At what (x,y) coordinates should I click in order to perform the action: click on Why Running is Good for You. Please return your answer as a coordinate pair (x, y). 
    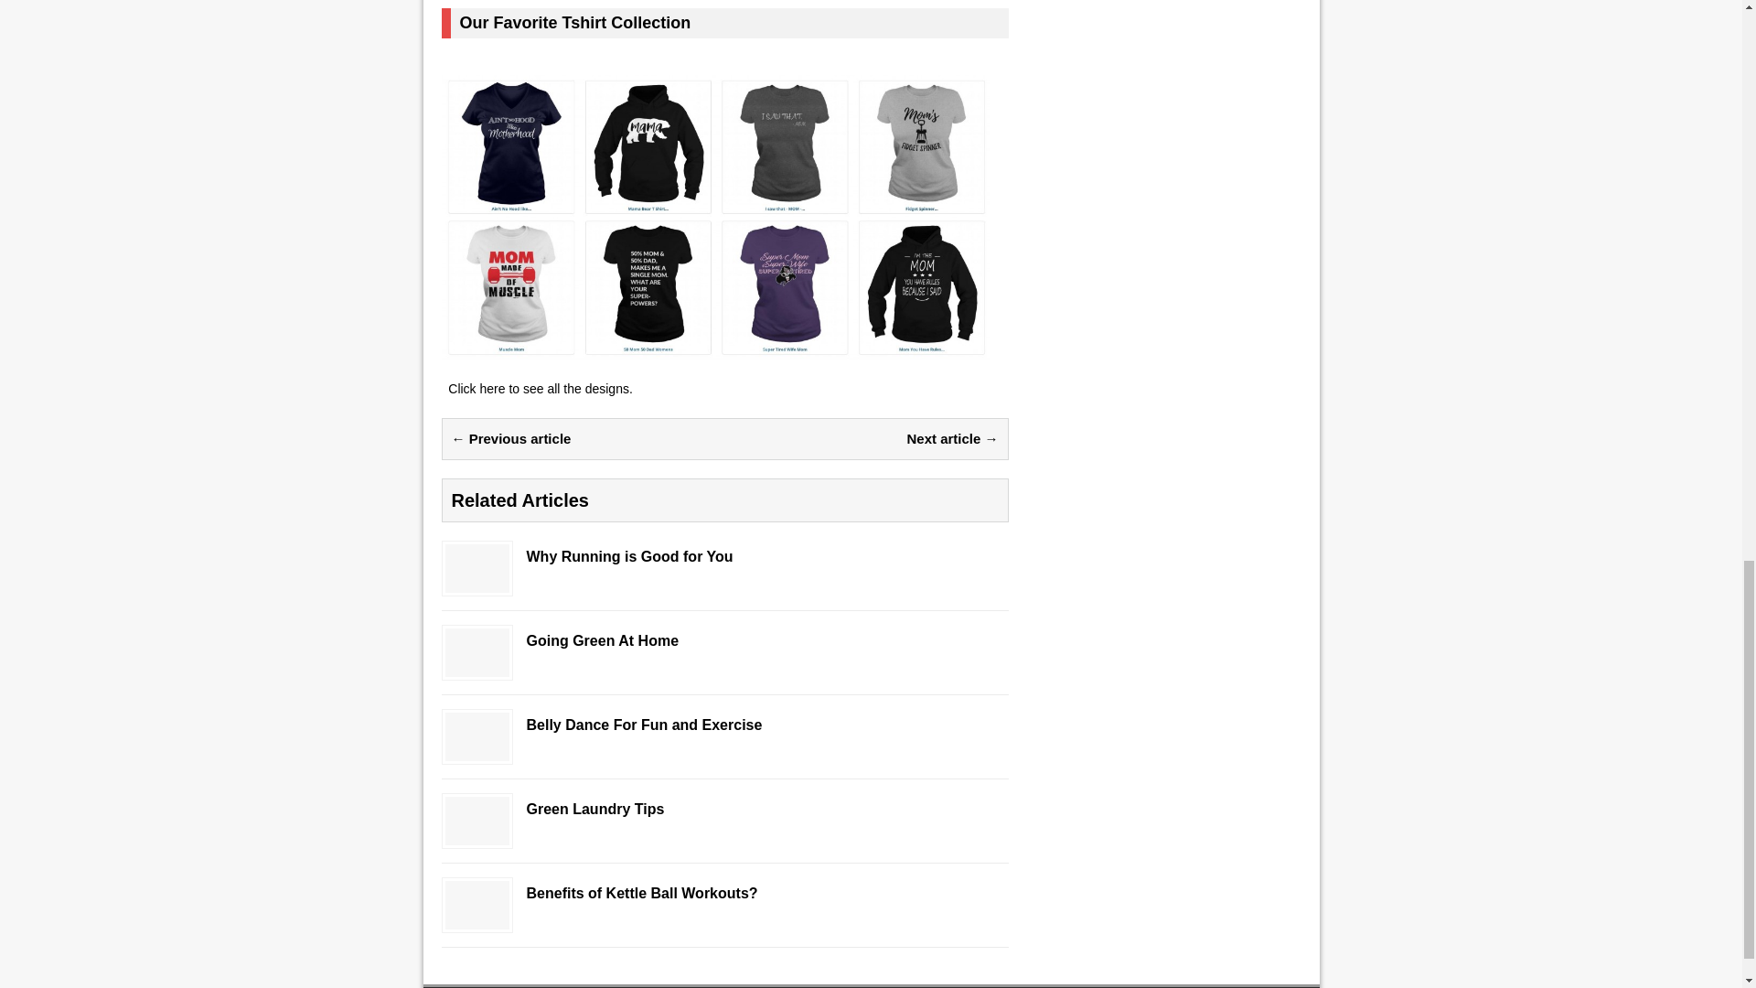
    Looking at the image, I should click on (476, 581).